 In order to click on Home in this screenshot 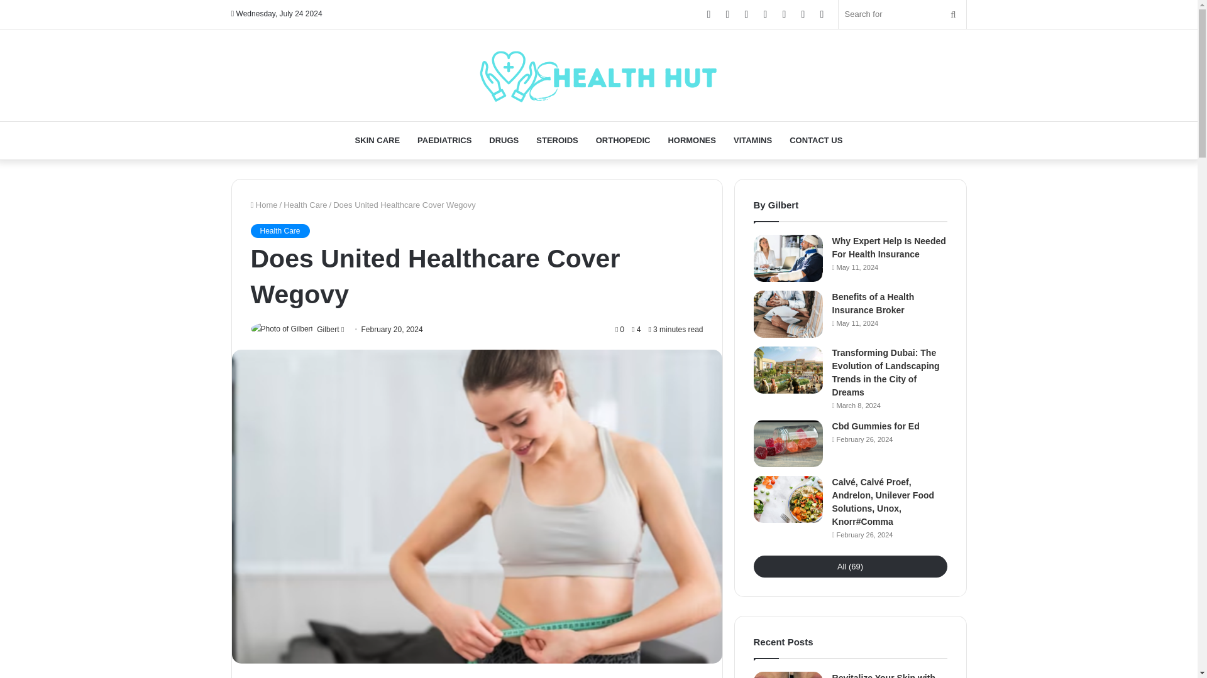, I will do `click(263, 203)`.